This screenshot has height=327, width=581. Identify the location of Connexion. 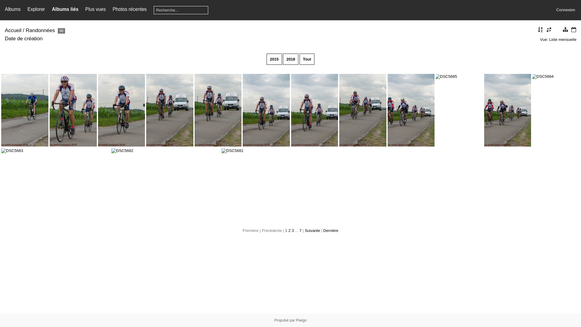
(566, 10).